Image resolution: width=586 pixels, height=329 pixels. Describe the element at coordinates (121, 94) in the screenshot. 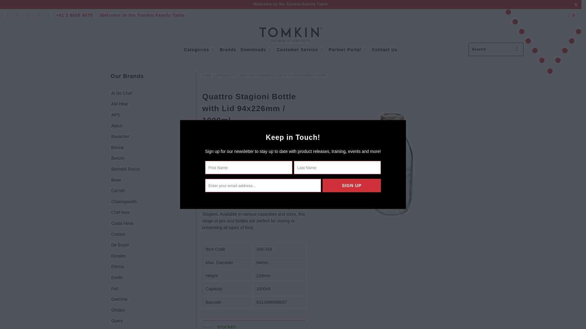

I see `Ai De Chef` at that location.